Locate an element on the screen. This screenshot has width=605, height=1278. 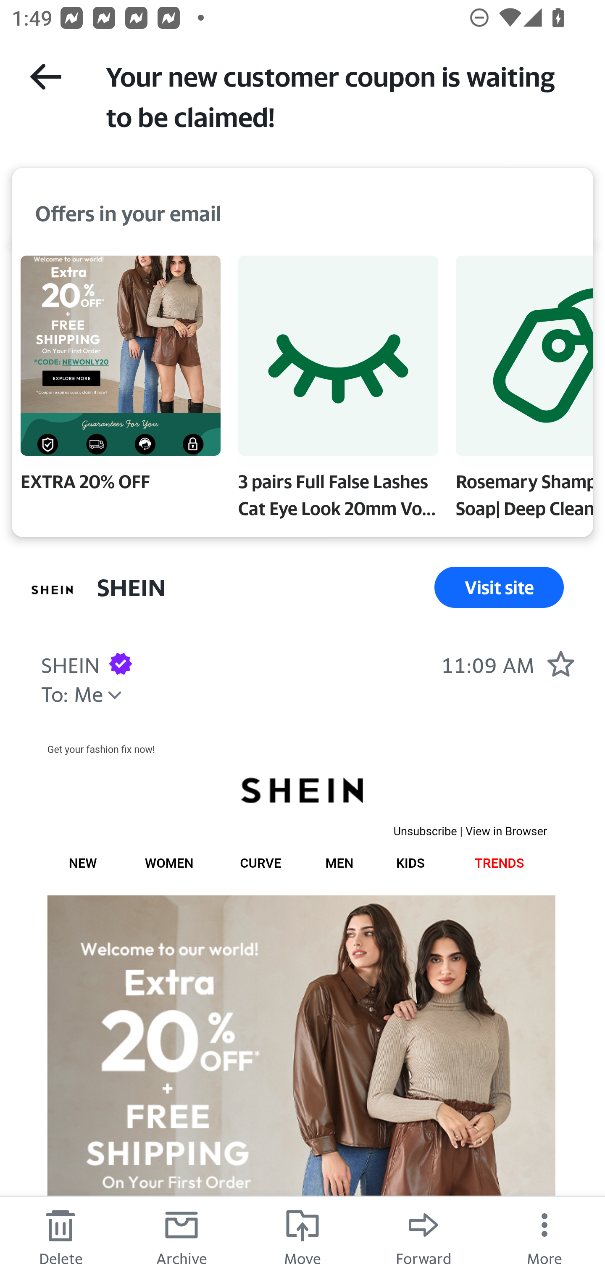
Delete is located at coordinates (60, 1237).